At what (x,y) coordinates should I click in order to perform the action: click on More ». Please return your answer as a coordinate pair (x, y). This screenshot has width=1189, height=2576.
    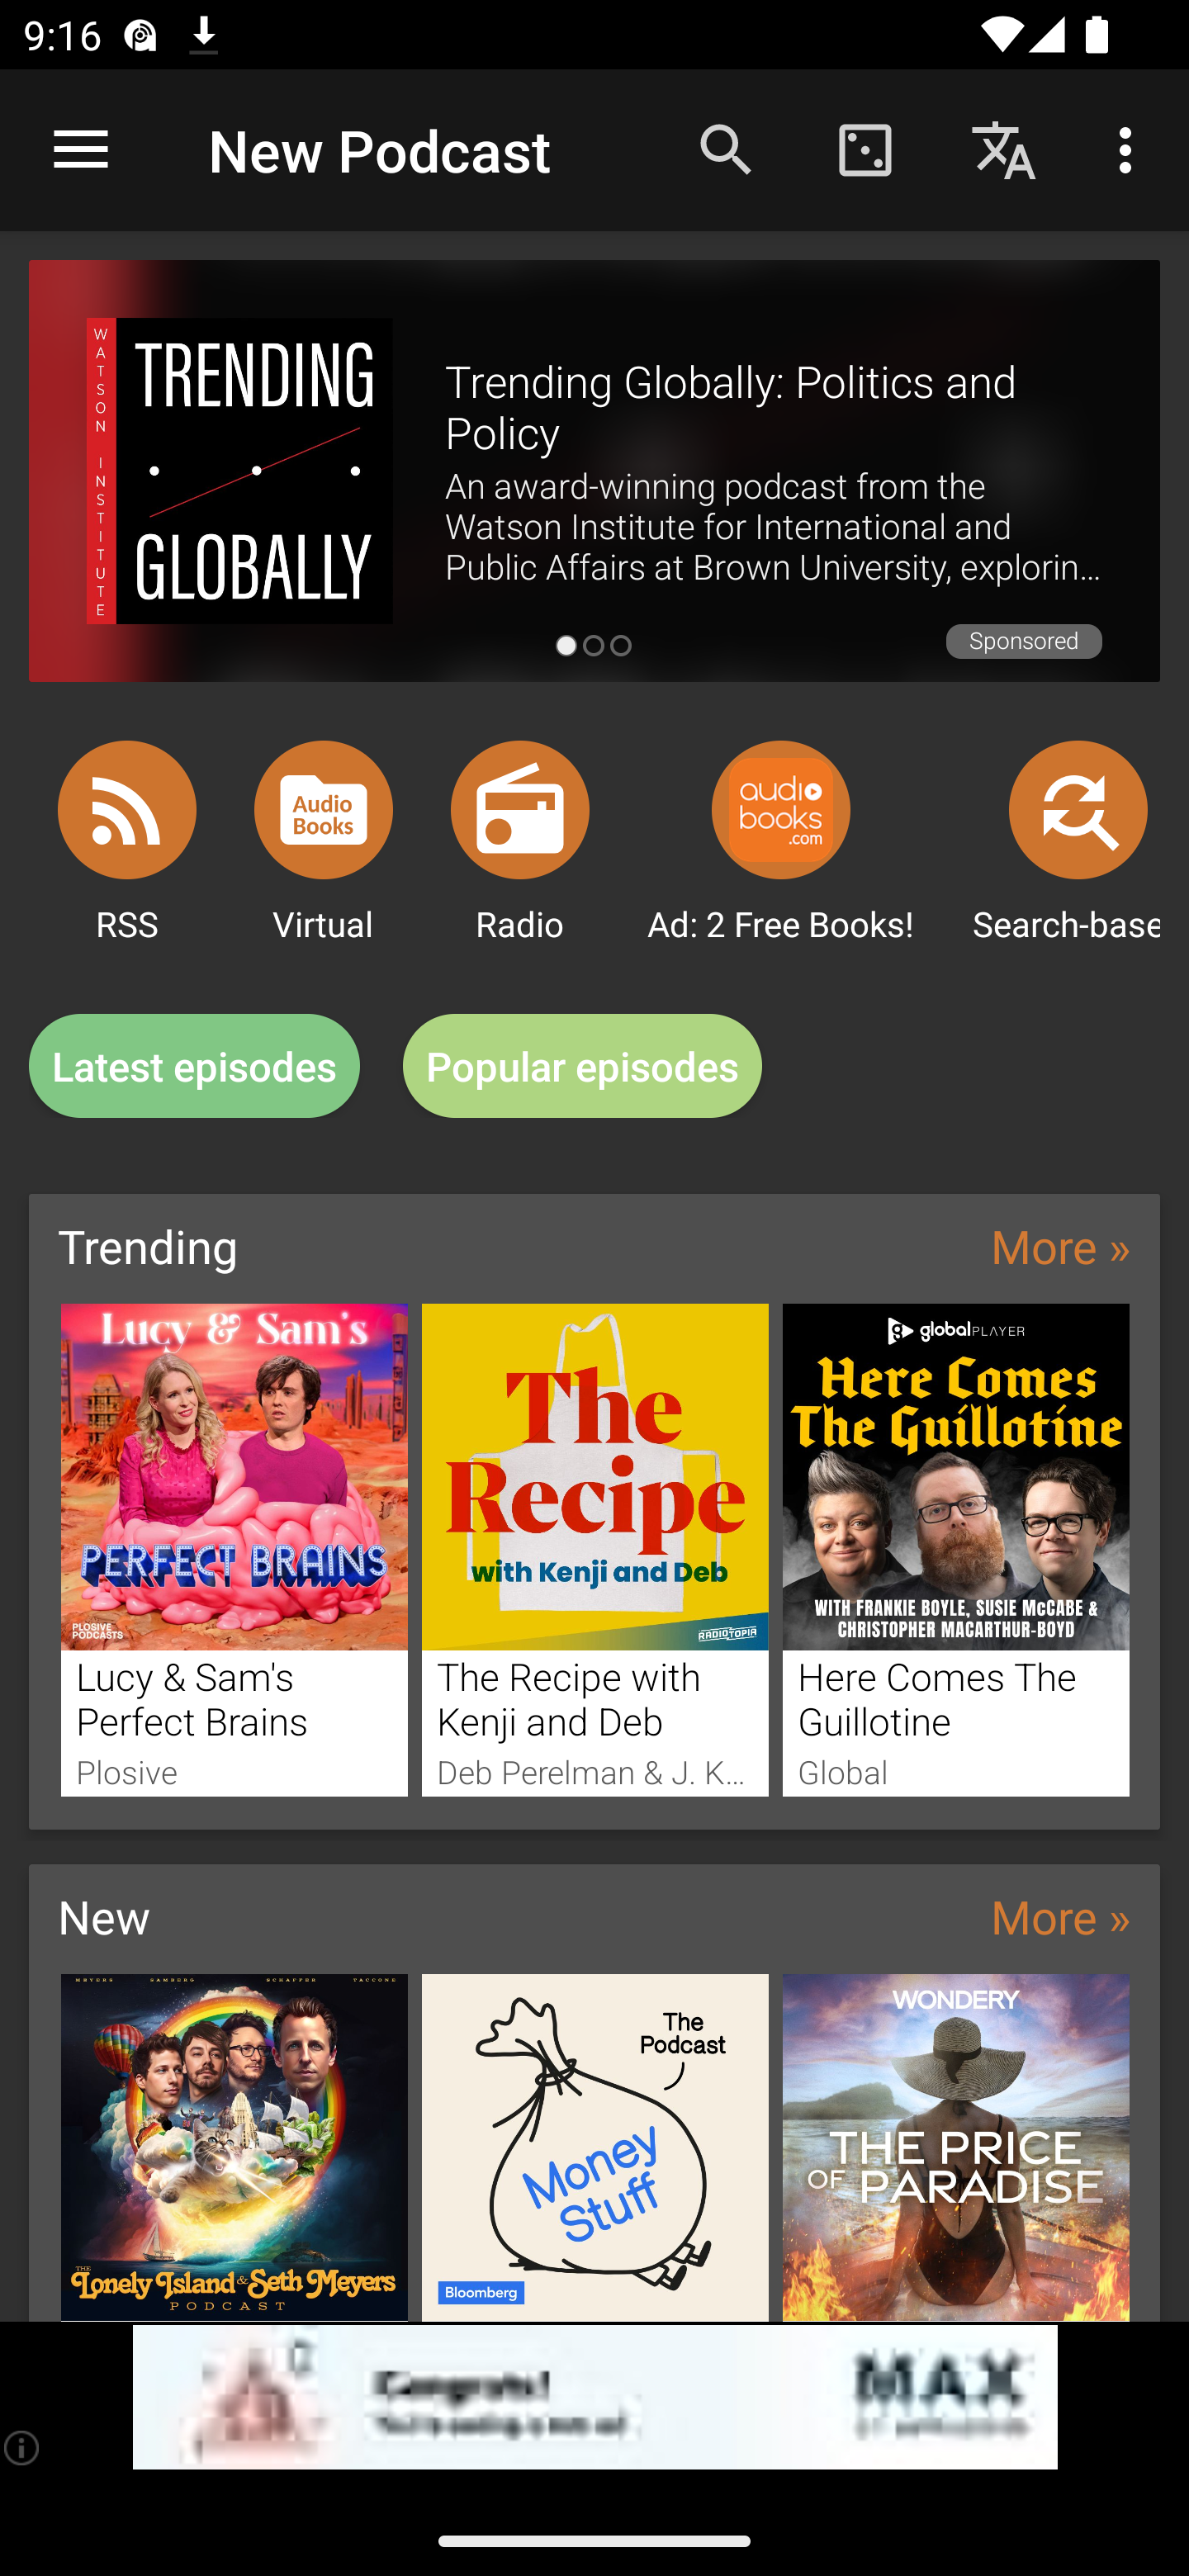
    Looking at the image, I should click on (1060, 1915).